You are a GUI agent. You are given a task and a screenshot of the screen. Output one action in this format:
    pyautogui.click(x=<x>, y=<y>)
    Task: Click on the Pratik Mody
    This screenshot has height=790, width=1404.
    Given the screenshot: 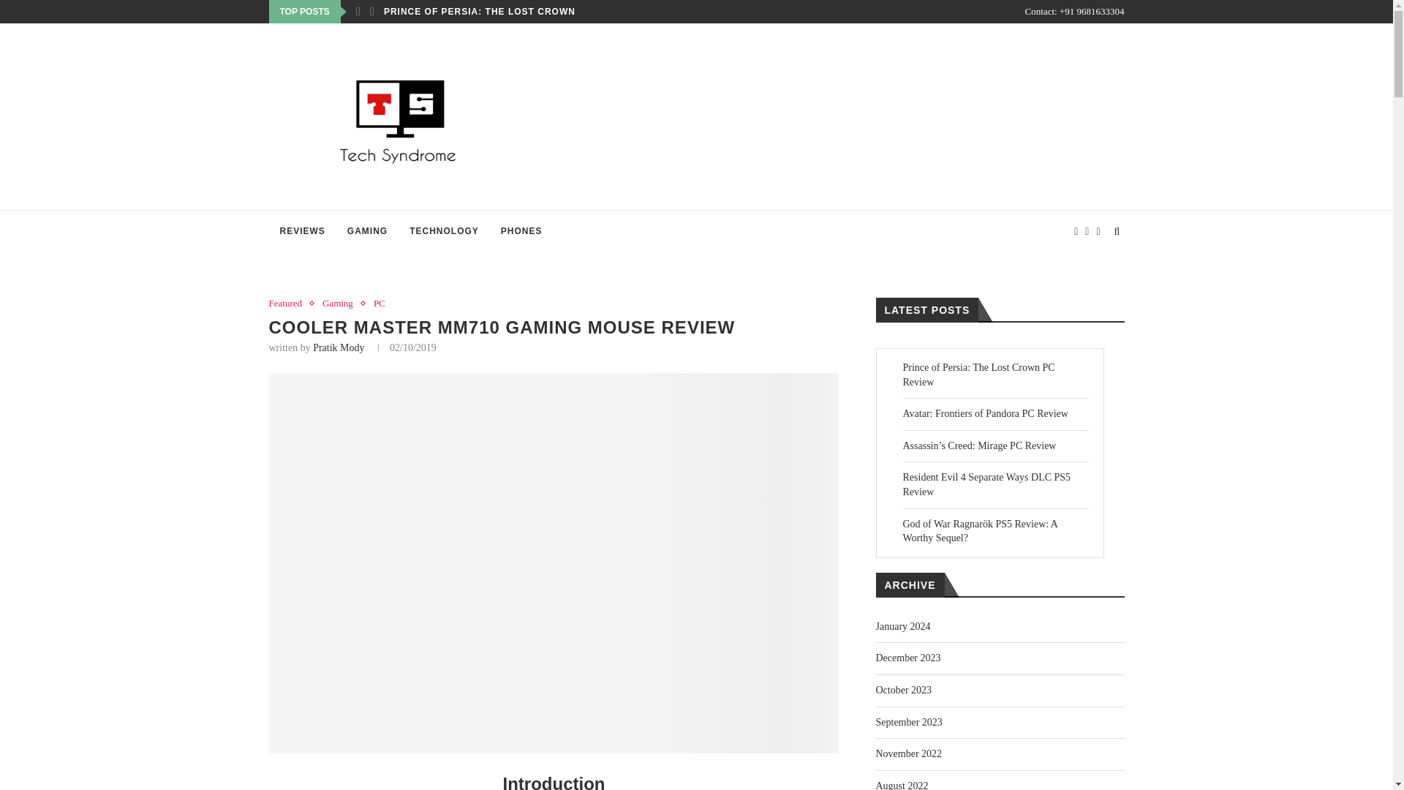 What is the action you would take?
    pyautogui.click(x=338, y=347)
    